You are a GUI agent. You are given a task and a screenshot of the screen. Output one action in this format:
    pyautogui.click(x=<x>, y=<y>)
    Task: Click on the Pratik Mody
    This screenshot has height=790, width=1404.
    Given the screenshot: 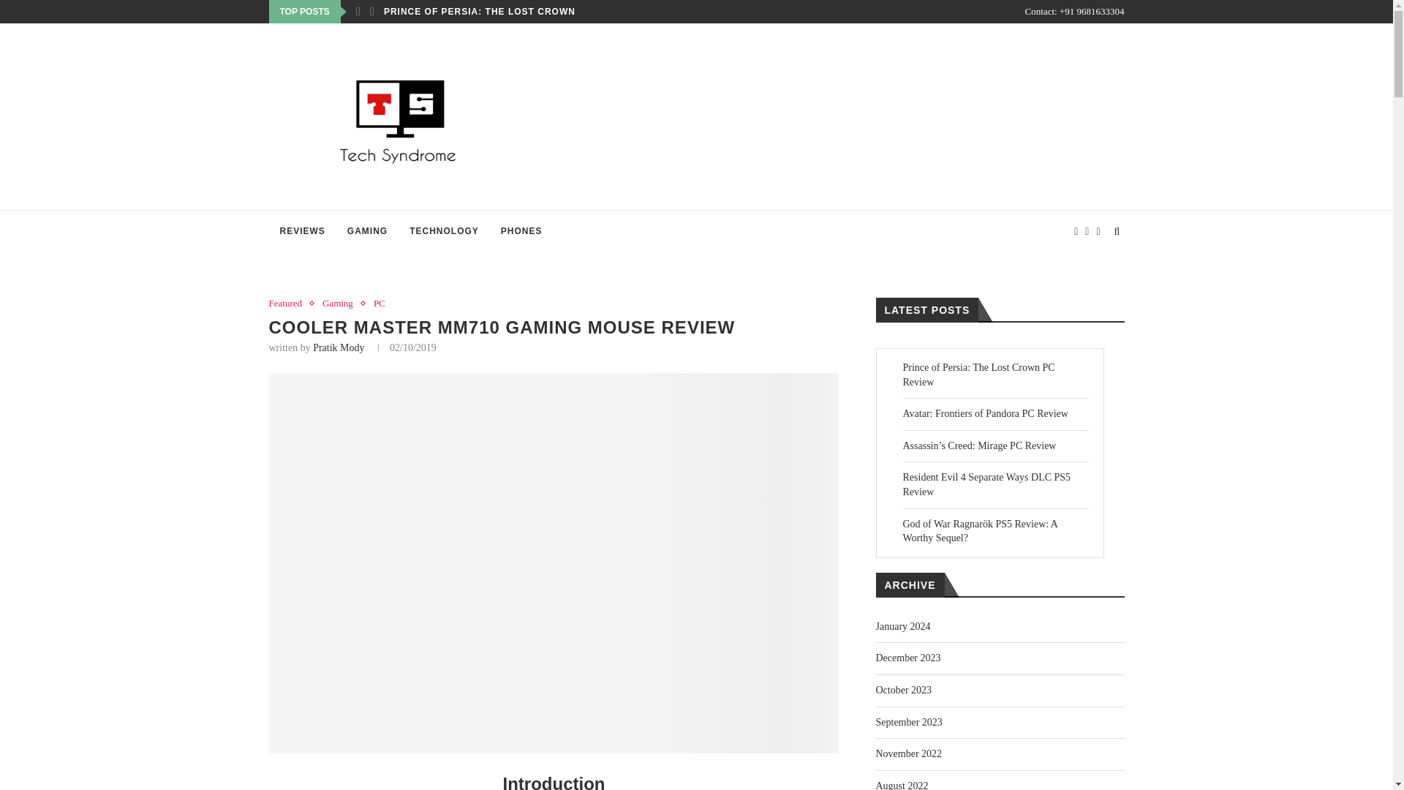 What is the action you would take?
    pyautogui.click(x=338, y=347)
    